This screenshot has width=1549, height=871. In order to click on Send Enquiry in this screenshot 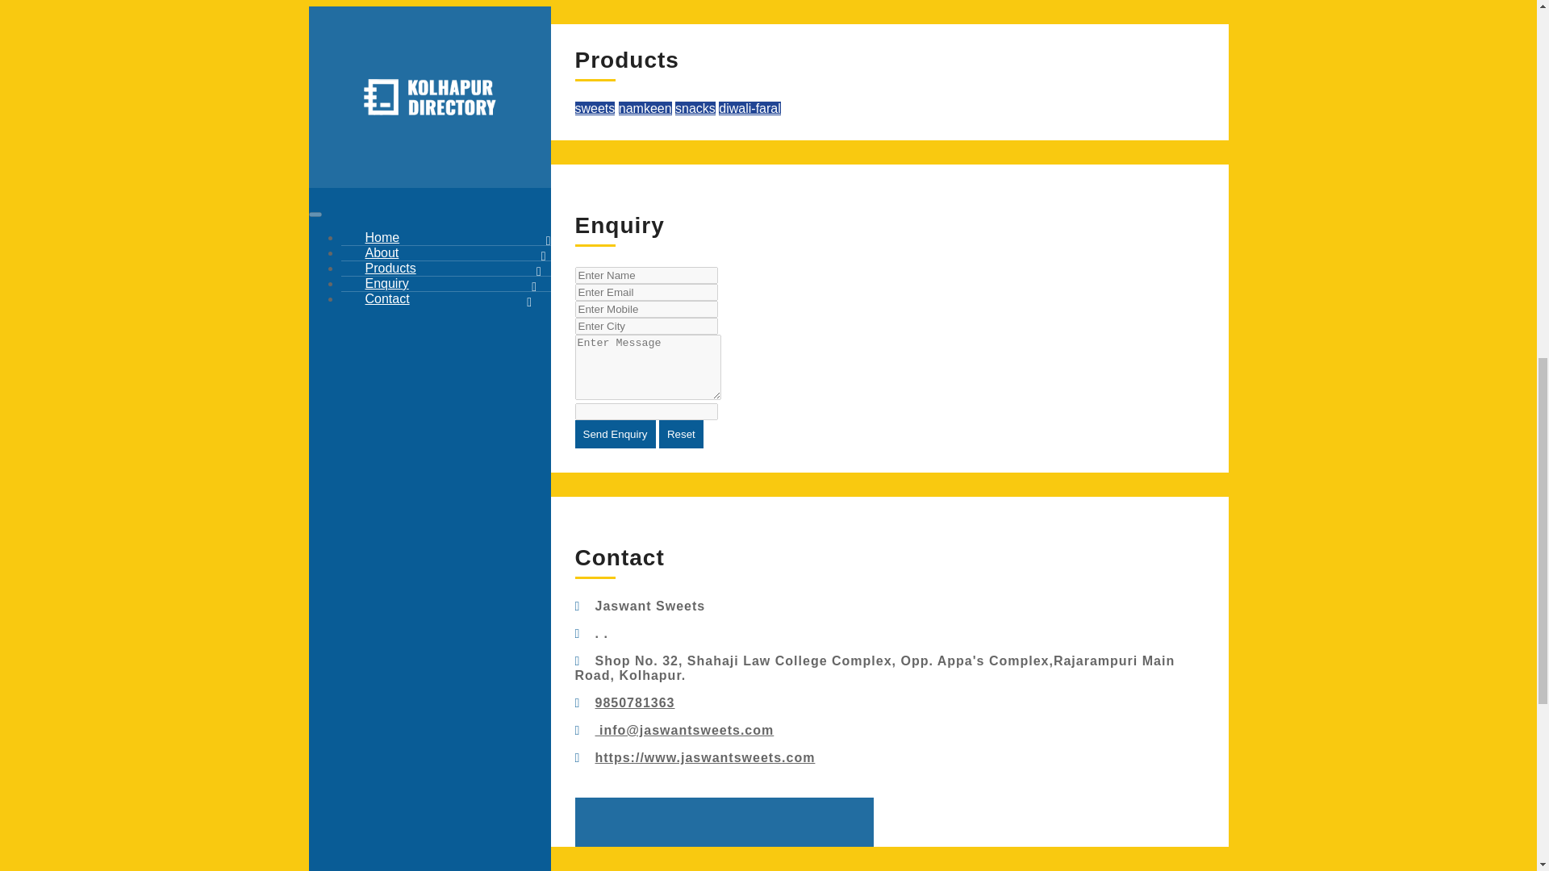, I will do `click(615, 434)`.